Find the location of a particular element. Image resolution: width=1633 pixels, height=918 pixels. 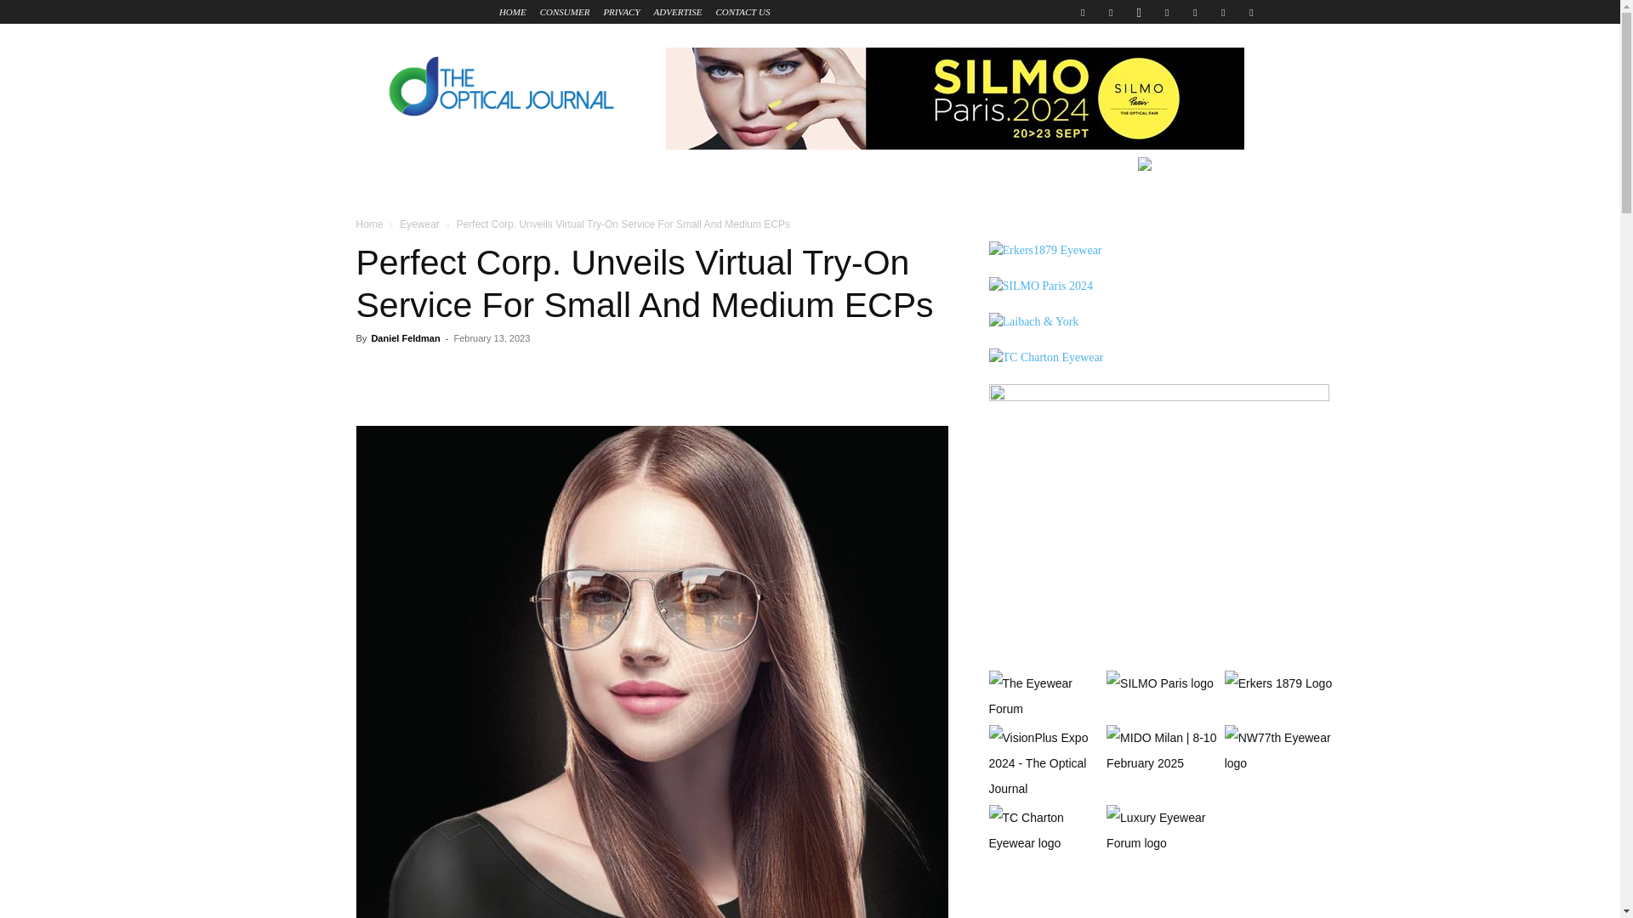

Youtube is located at coordinates (1250, 12).